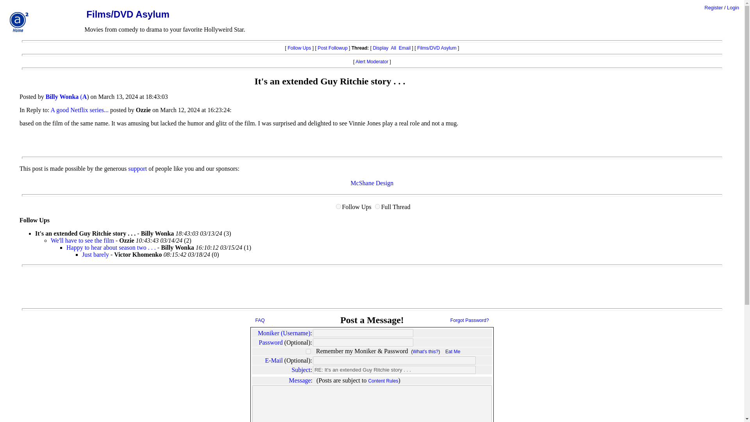 The image size is (750, 422). Describe the element at coordinates (137, 168) in the screenshot. I see `support` at that location.